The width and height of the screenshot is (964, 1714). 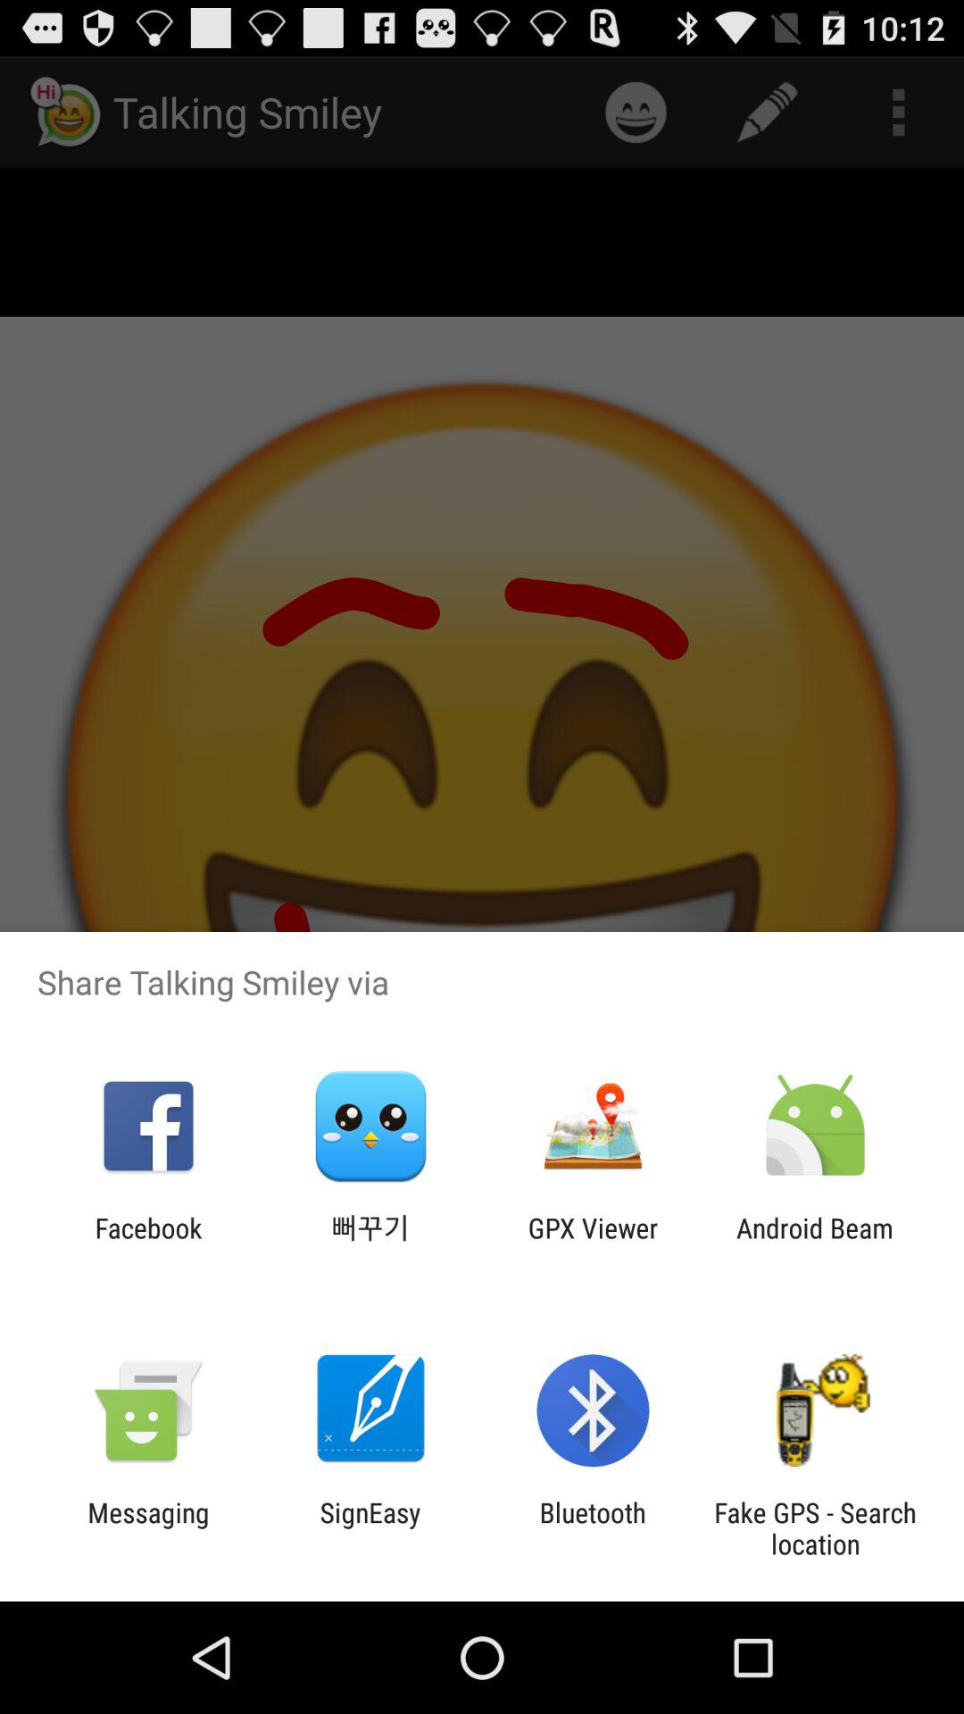 What do you see at coordinates (370, 1528) in the screenshot?
I see `swipe to the signeasy icon` at bounding box center [370, 1528].